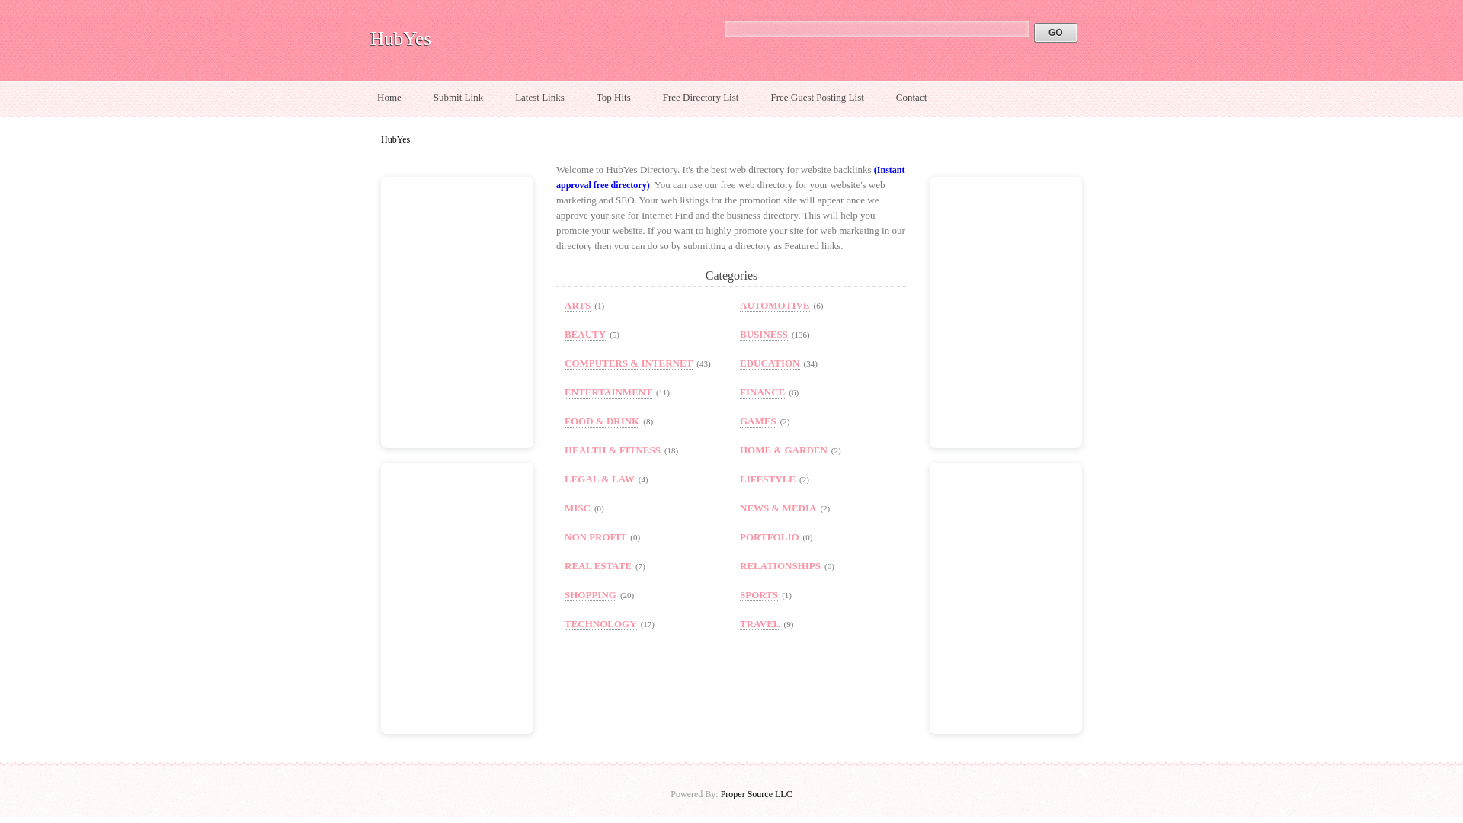 Image resolution: width=1463 pixels, height=823 pixels. What do you see at coordinates (760, 624) in the screenshot?
I see `TRAVEL` at bounding box center [760, 624].